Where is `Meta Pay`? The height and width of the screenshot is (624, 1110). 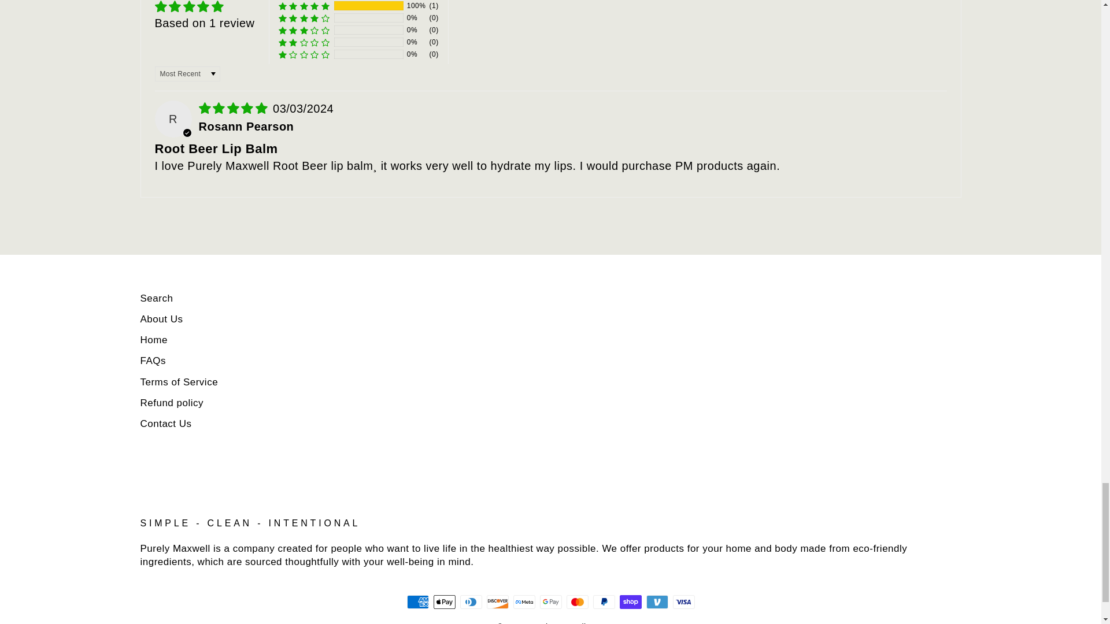
Meta Pay is located at coordinates (524, 602).